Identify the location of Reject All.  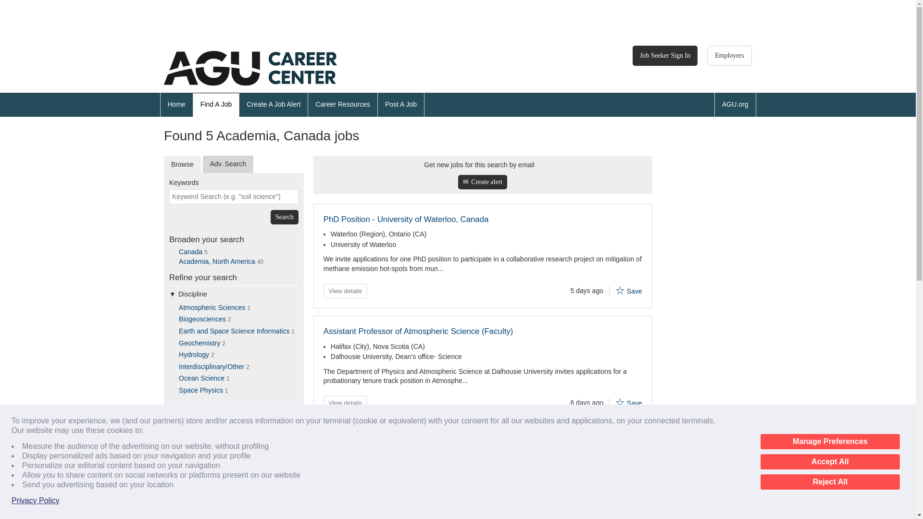
(830, 482).